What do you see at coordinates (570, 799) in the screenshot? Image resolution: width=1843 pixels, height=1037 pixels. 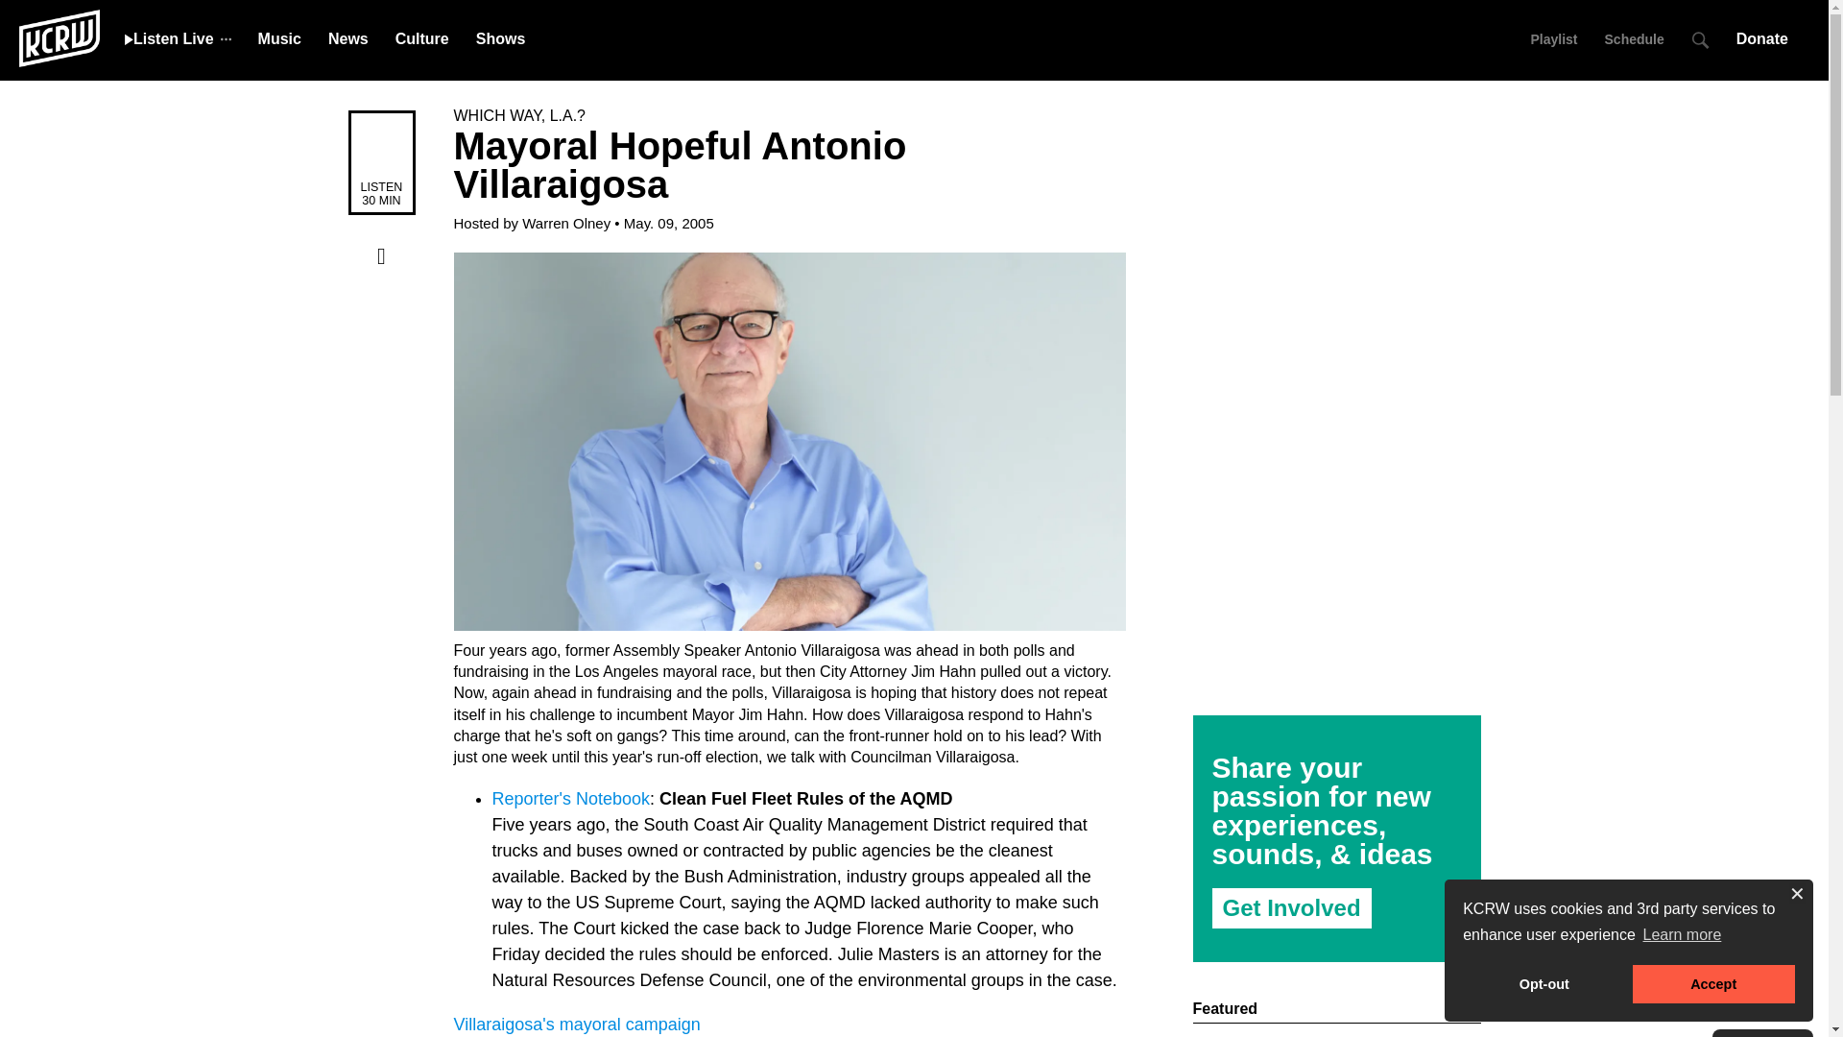 I see `Reporter's Notebook` at bounding box center [570, 799].